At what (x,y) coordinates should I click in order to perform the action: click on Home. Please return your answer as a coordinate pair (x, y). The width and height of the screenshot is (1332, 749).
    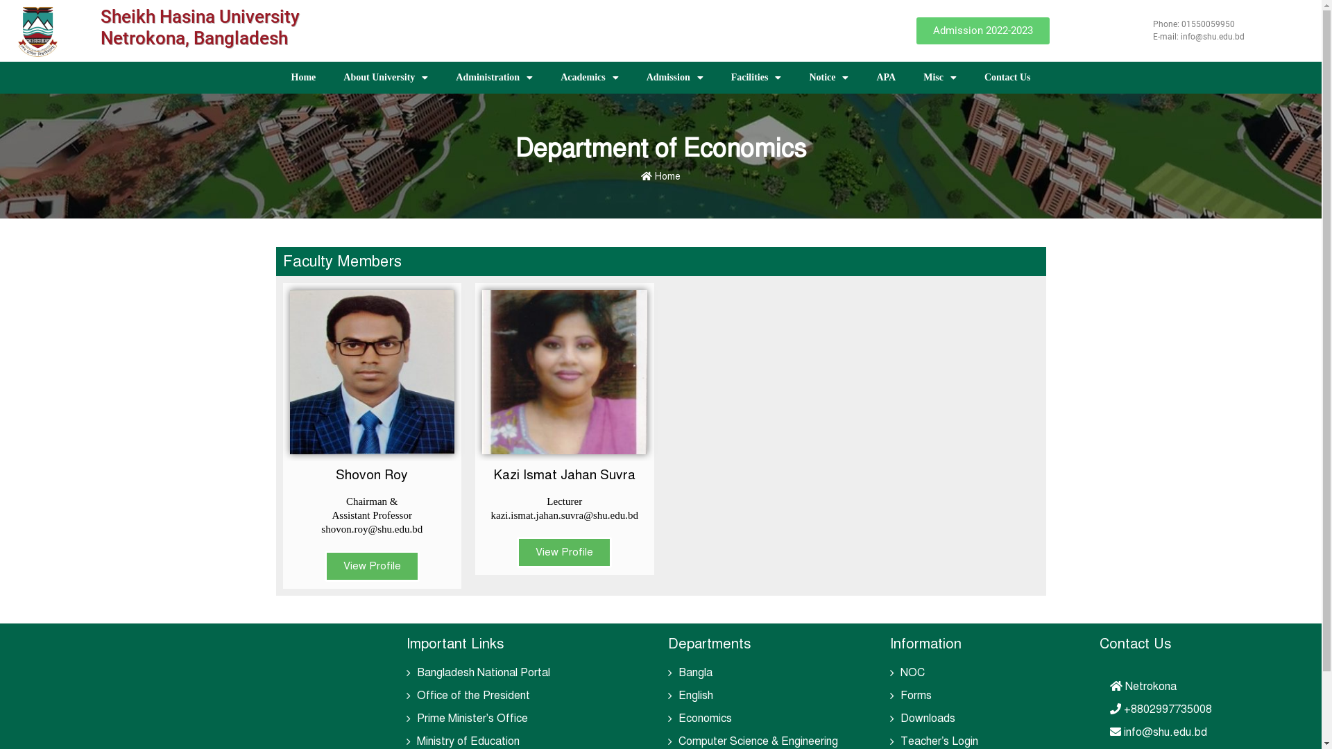
    Looking at the image, I should click on (304, 78).